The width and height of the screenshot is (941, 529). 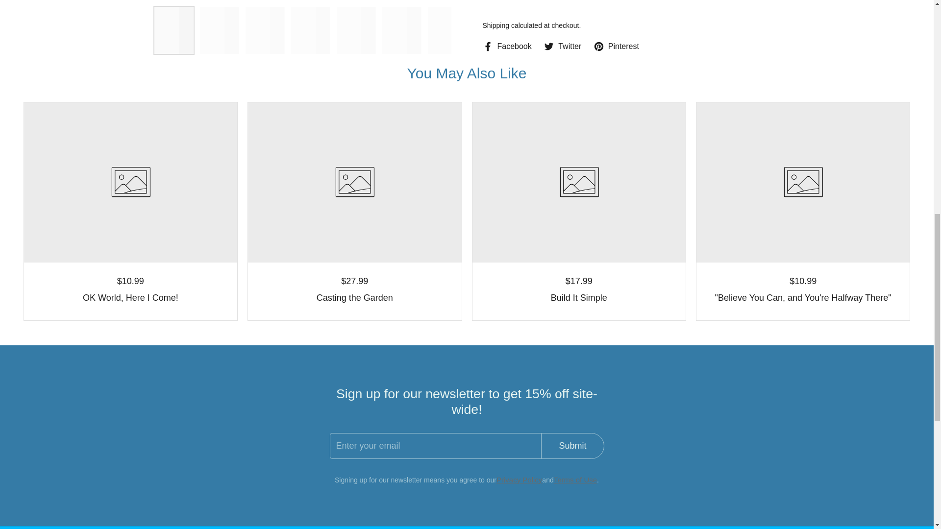 What do you see at coordinates (803, 298) in the screenshot?
I see `"Believe You Can, and You're Halfway There"` at bounding box center [803, 298].